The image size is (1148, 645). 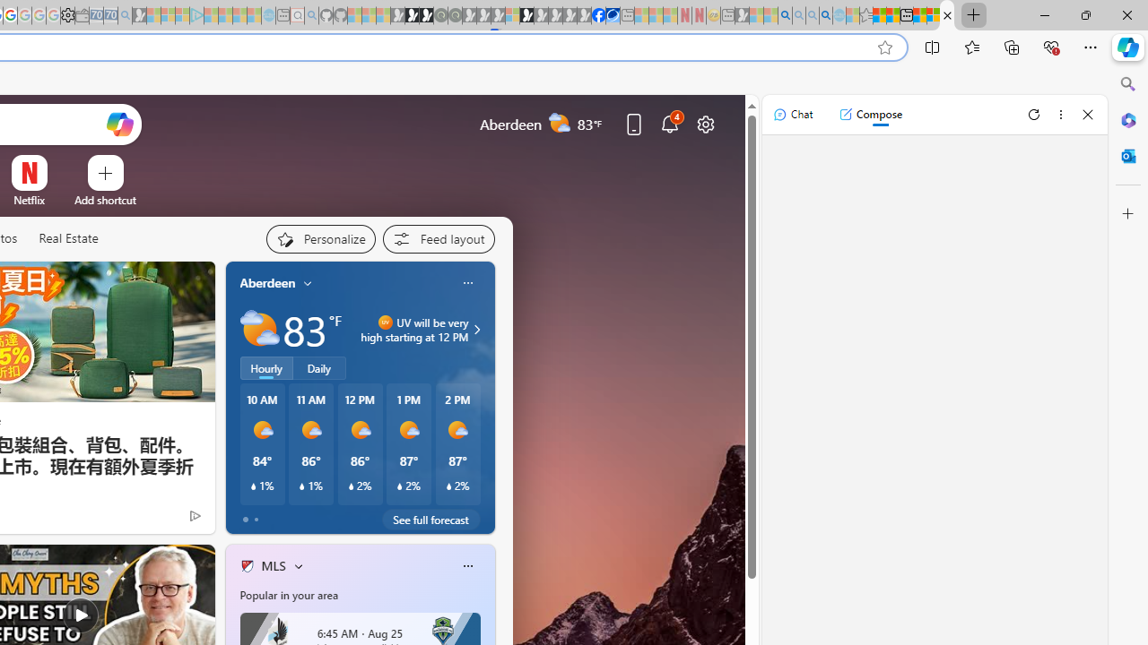 What do you see at coordinates (1128, 214) in the screenshot?
I see `Close Customize pane` at bounding box center [1128, 214].